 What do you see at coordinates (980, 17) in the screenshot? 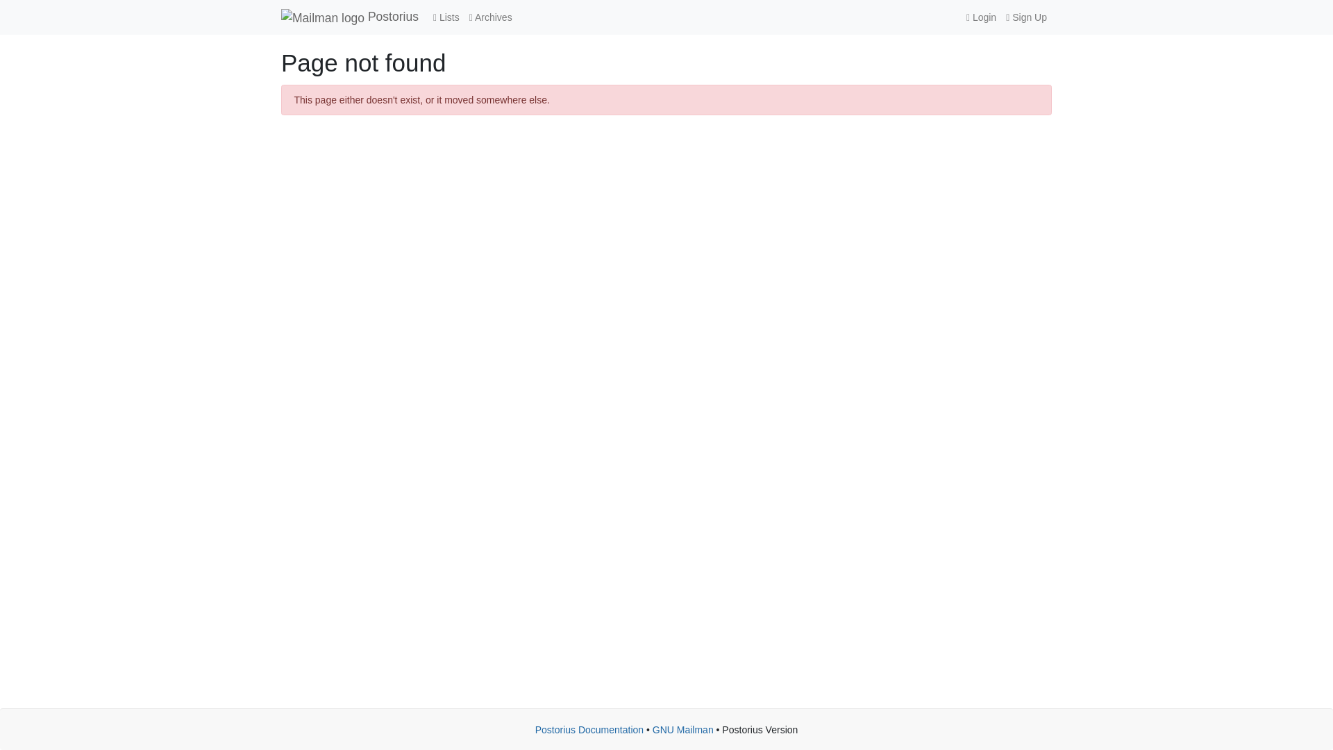
I see `Login` at bounding box center [980, 17].